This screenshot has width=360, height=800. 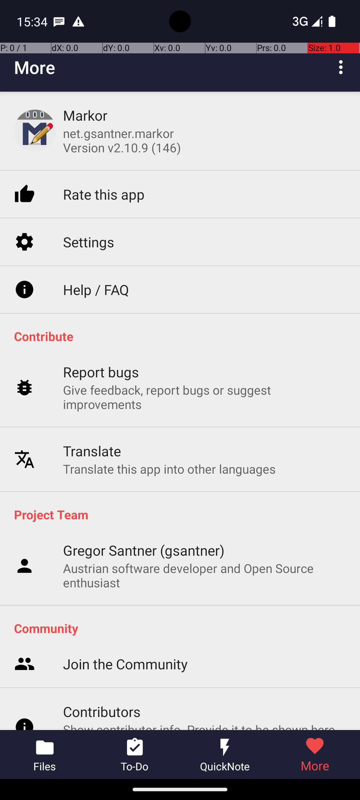 What do you see at coordinates (144, 550) in the screenshot?
I see `Gregor Santner (gsantner)` at bounding box center [144, 550].